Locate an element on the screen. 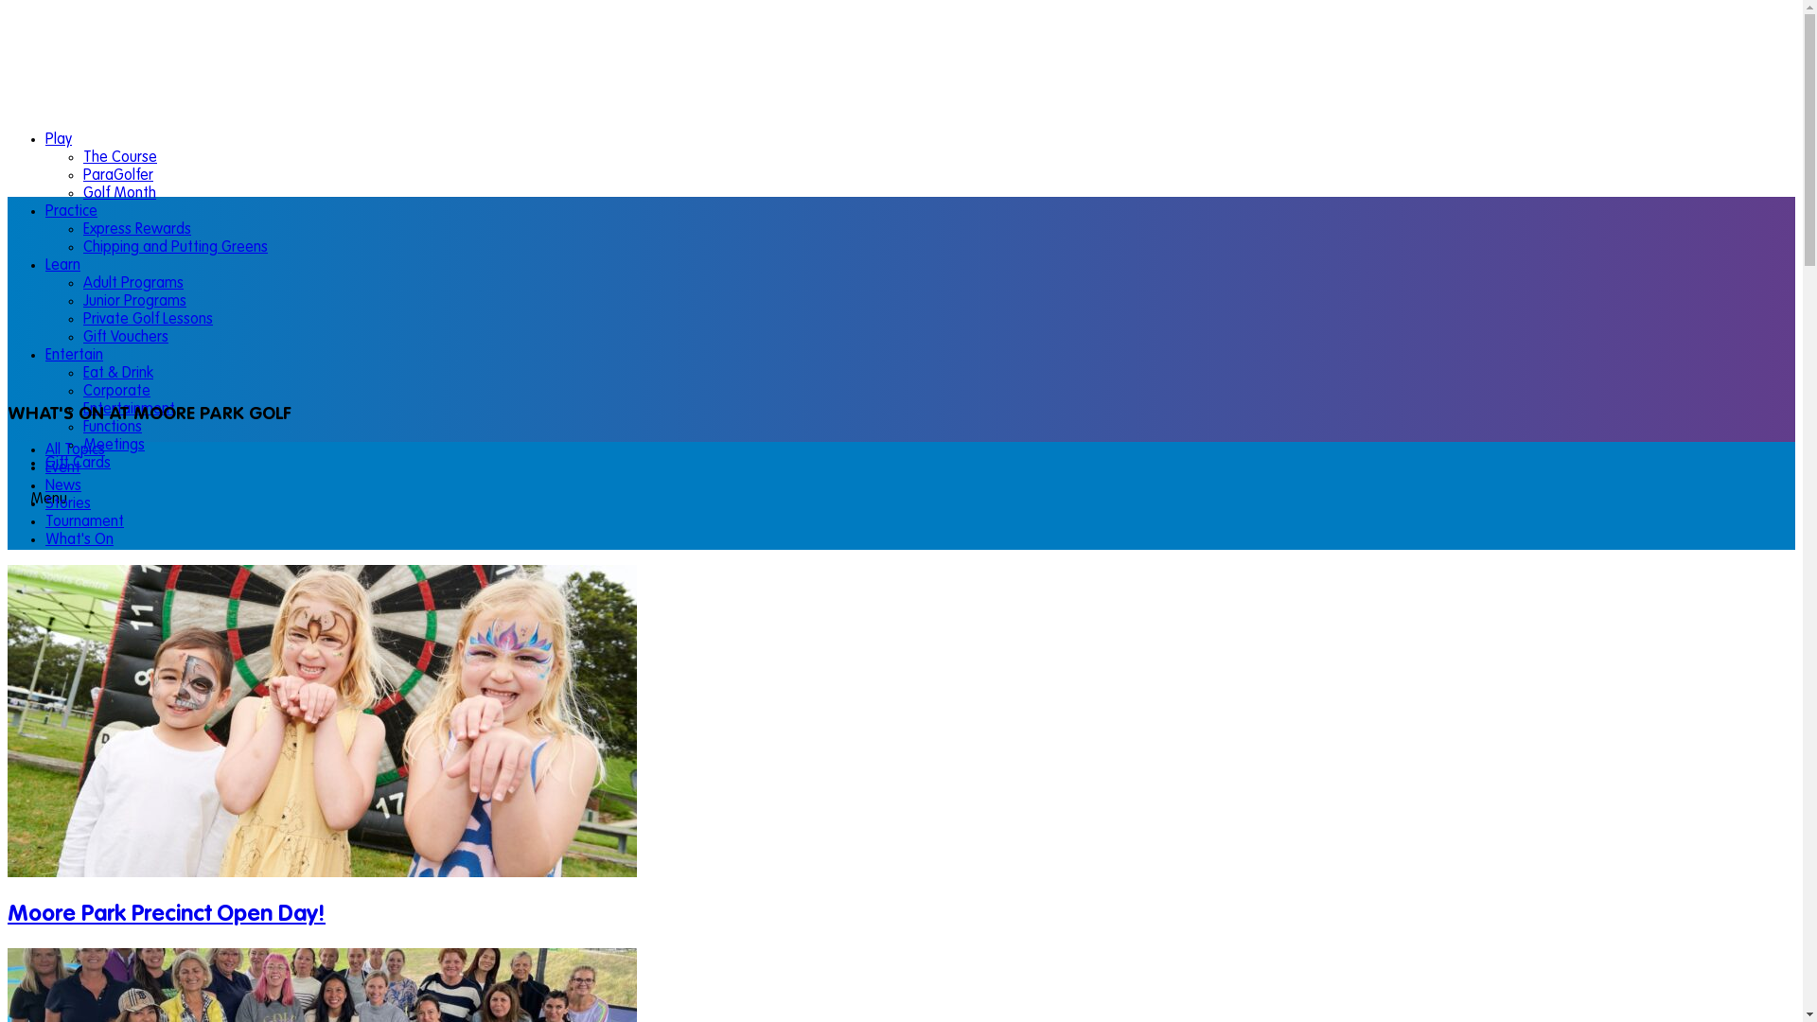 The image size is (1817, 1022). Meetings is located at coordinates (114, 446).